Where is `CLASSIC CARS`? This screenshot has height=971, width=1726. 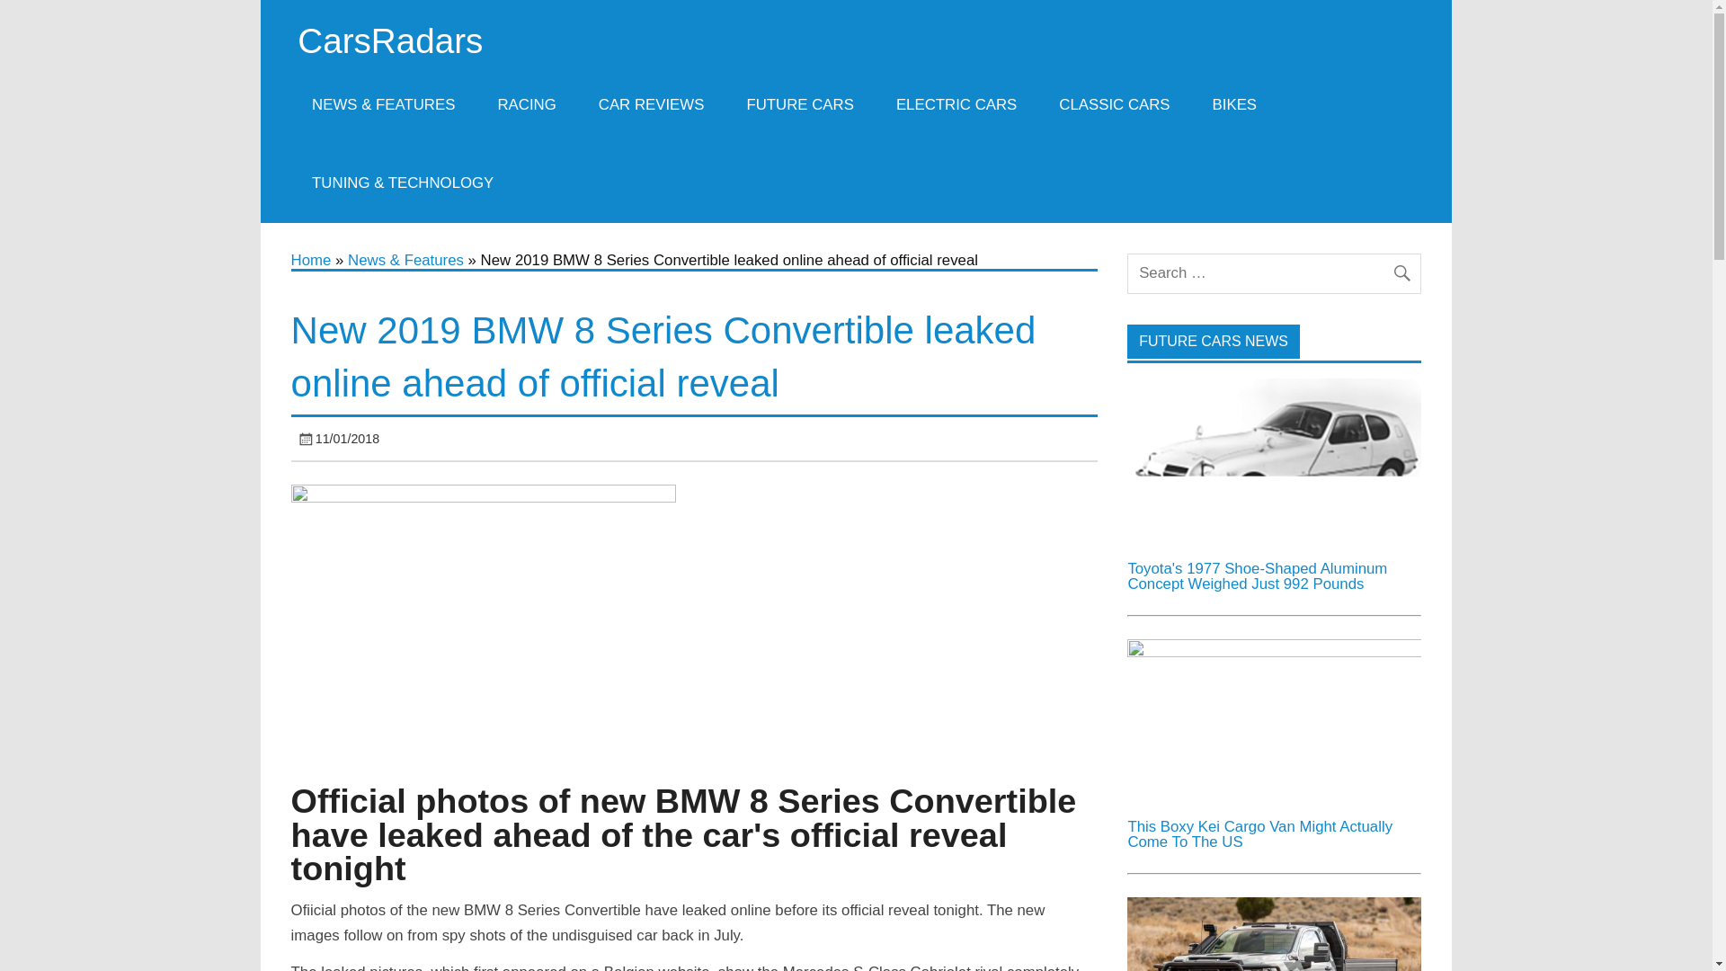
CLASSIC CARS is located at coordinates (1115, 104).